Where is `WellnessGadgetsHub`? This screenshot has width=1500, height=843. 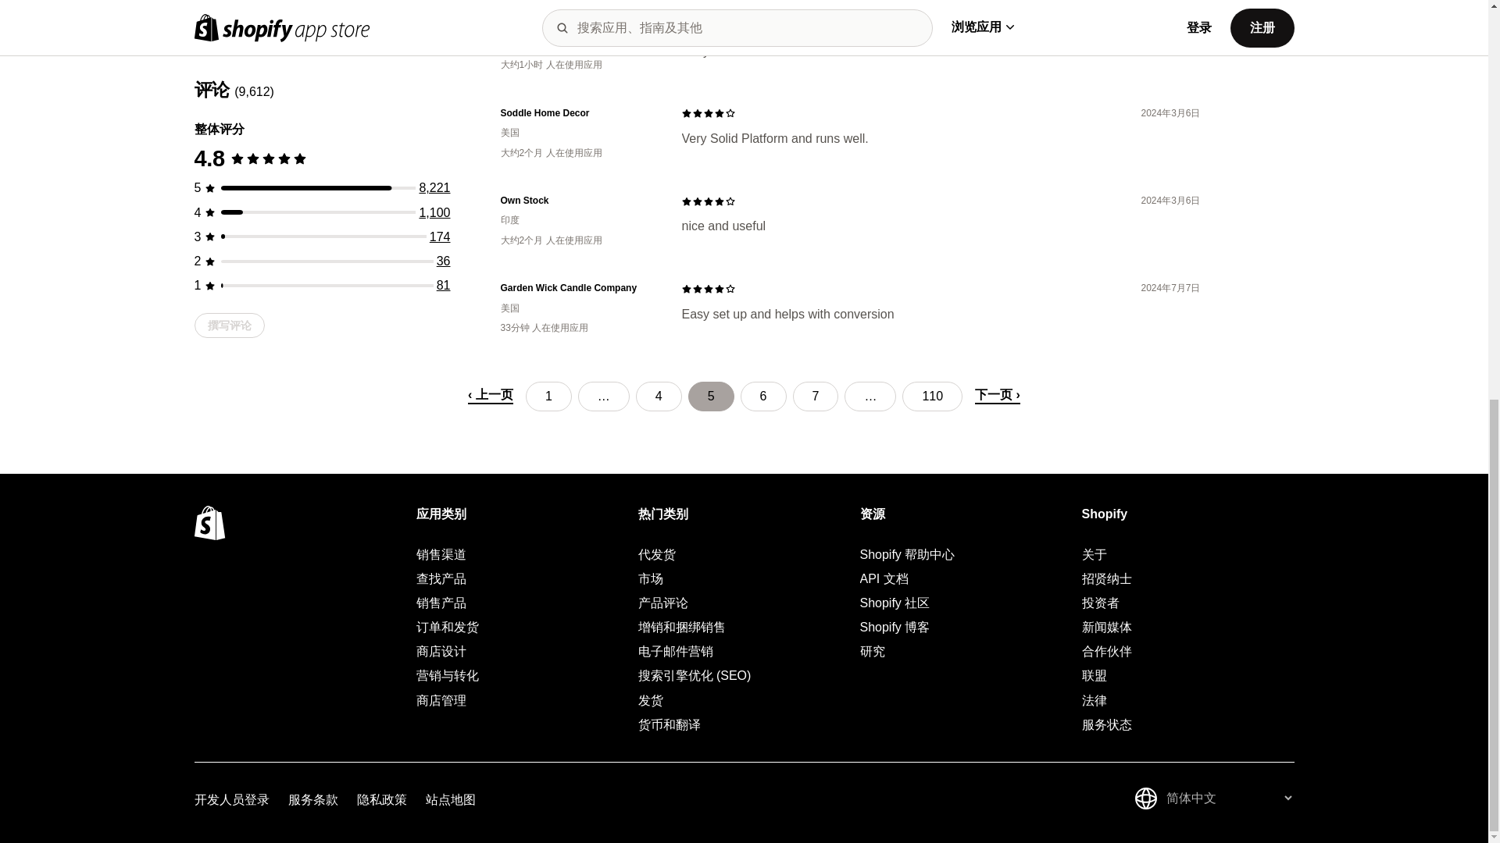 WellnessGadgetsHub is located at coordinates (578, 26).